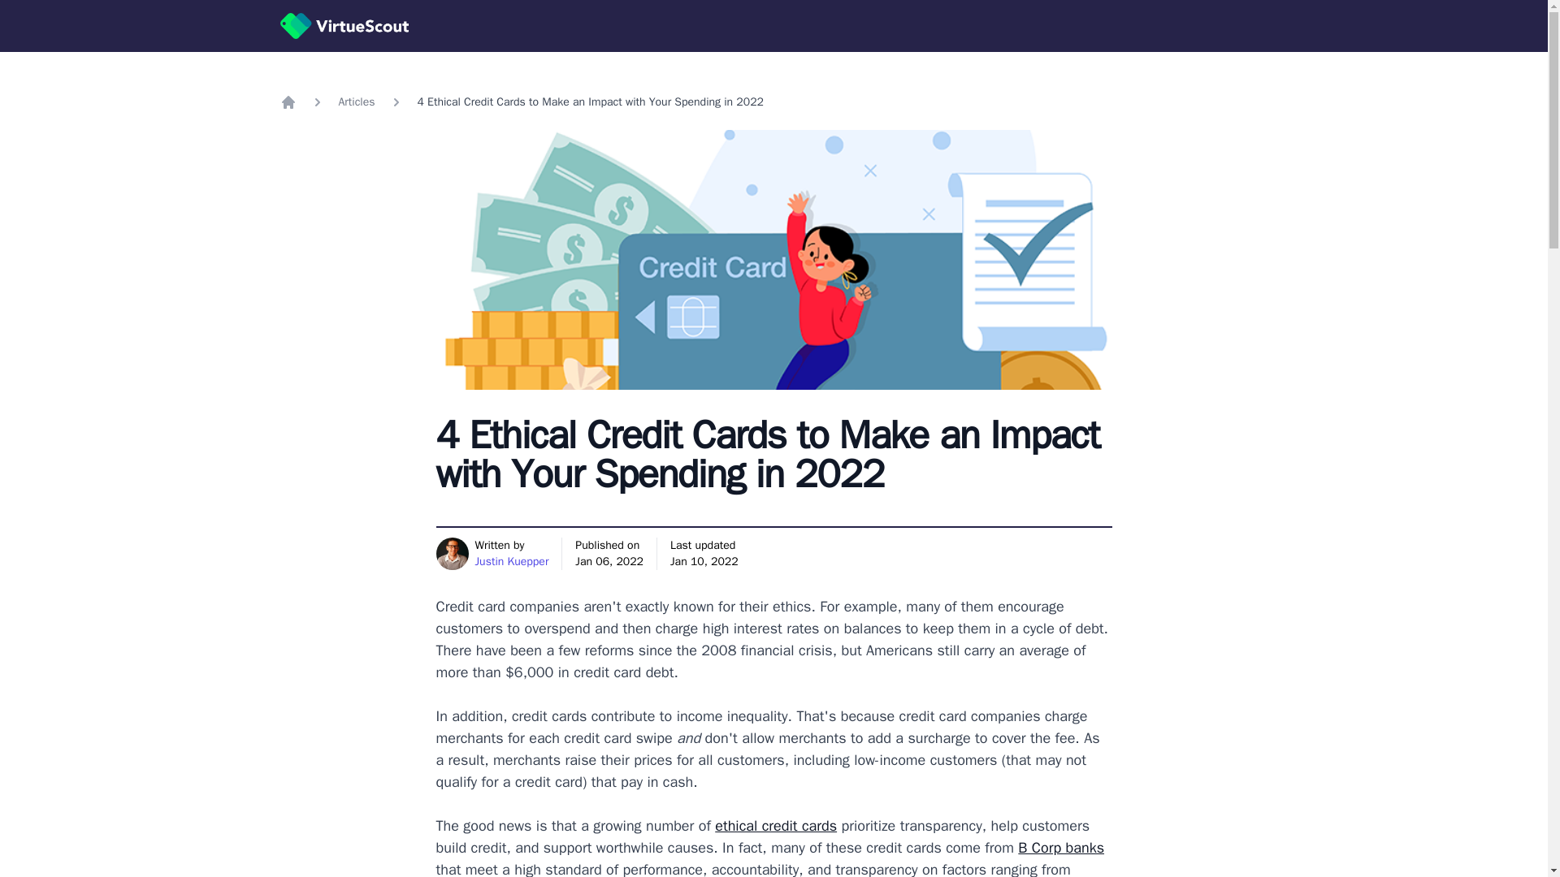  Describe the element at coordinates (1061, 848) in the screenshot. I see `B Corp banks` at that location.